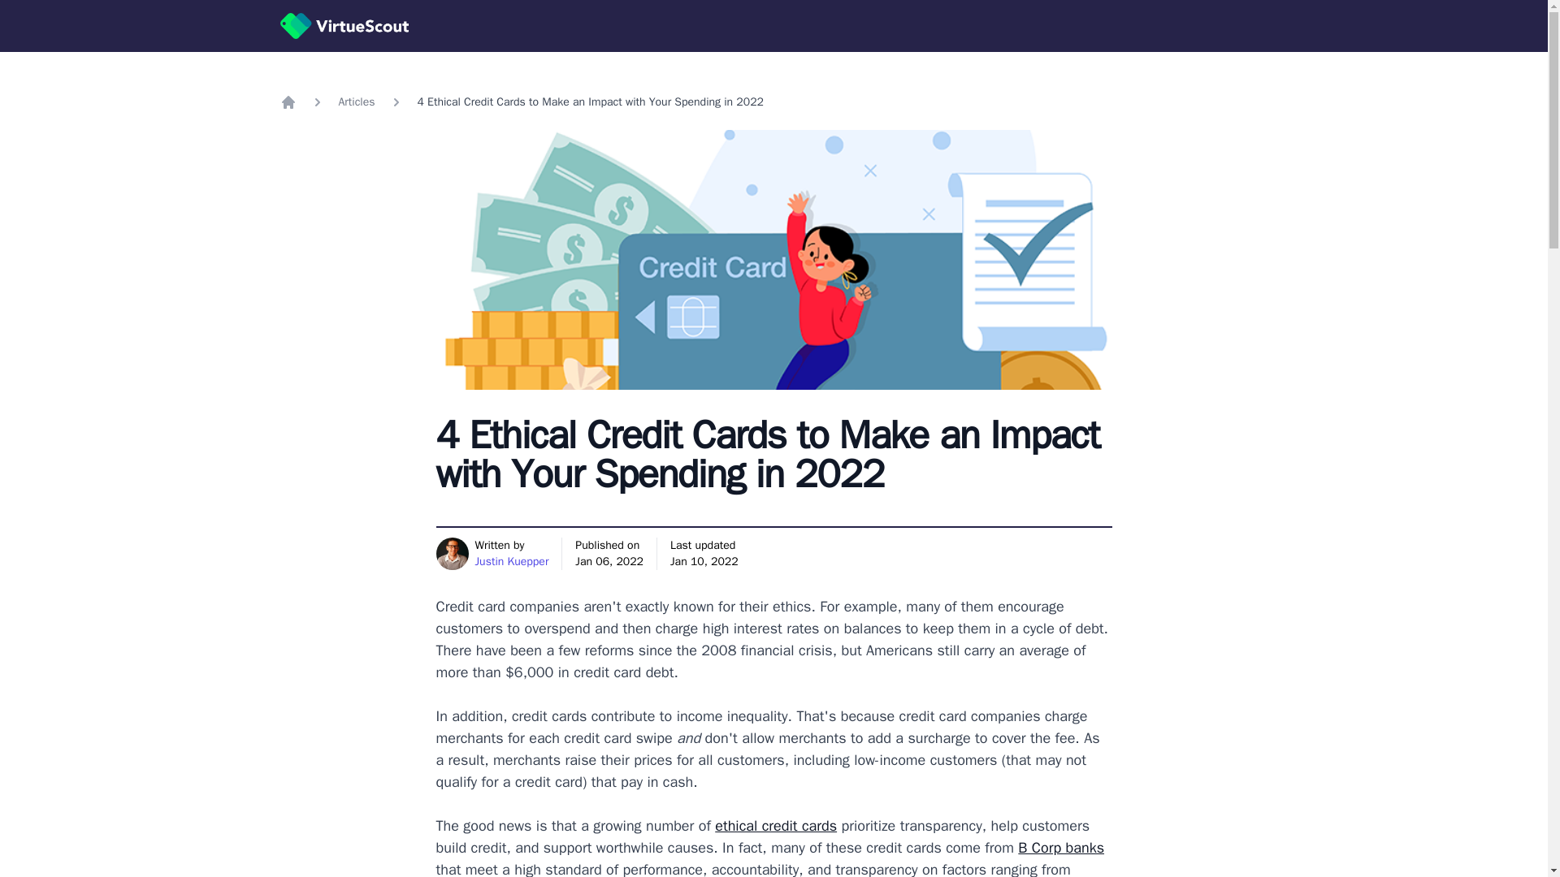  Describe the element at coordinates (1061, 848) in the screenshot. I see `B Corp banks` at that location.